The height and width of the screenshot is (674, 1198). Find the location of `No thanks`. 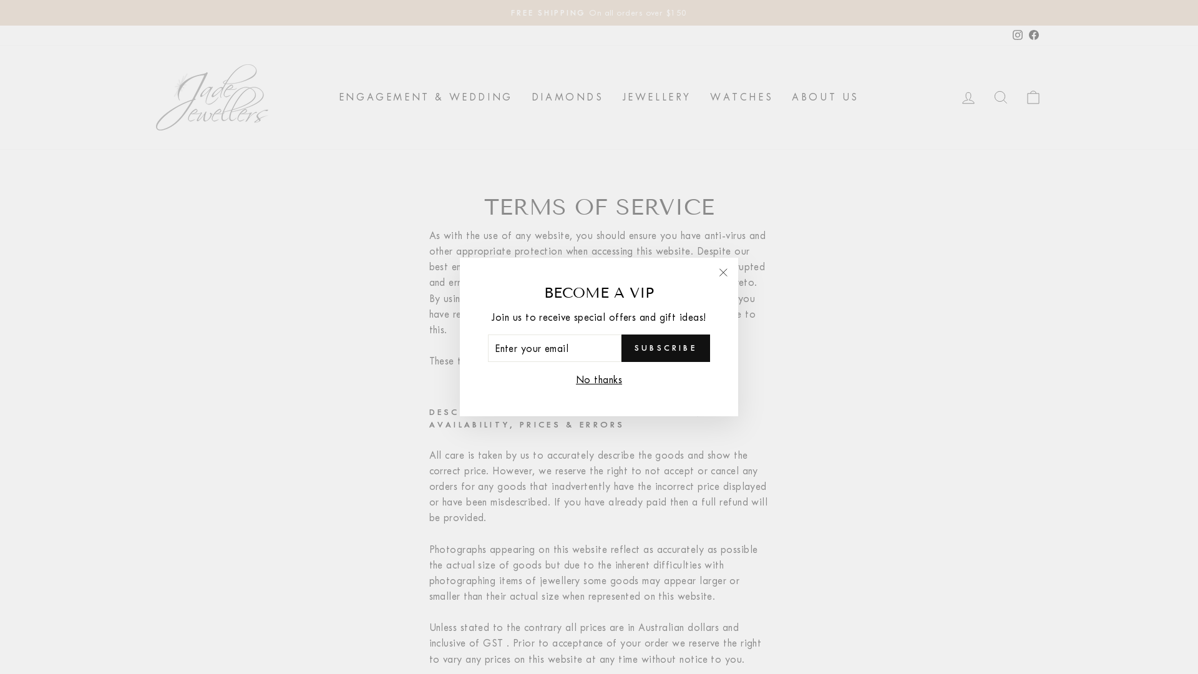

No thanks is located at coordinates (599, 379).